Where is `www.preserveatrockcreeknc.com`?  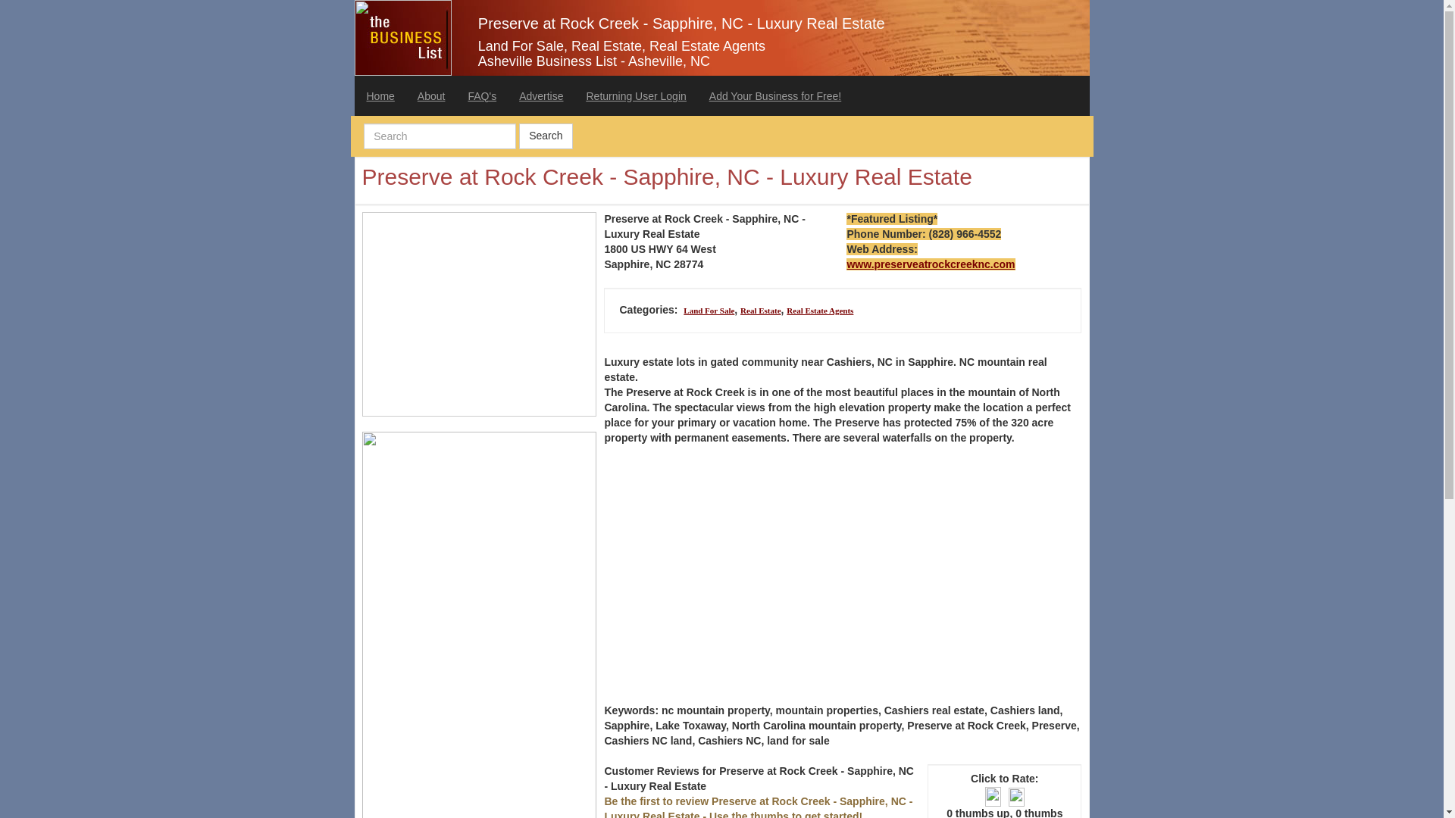
www.preserveatrockcreeknc.com is located at coordinates (931, 264).